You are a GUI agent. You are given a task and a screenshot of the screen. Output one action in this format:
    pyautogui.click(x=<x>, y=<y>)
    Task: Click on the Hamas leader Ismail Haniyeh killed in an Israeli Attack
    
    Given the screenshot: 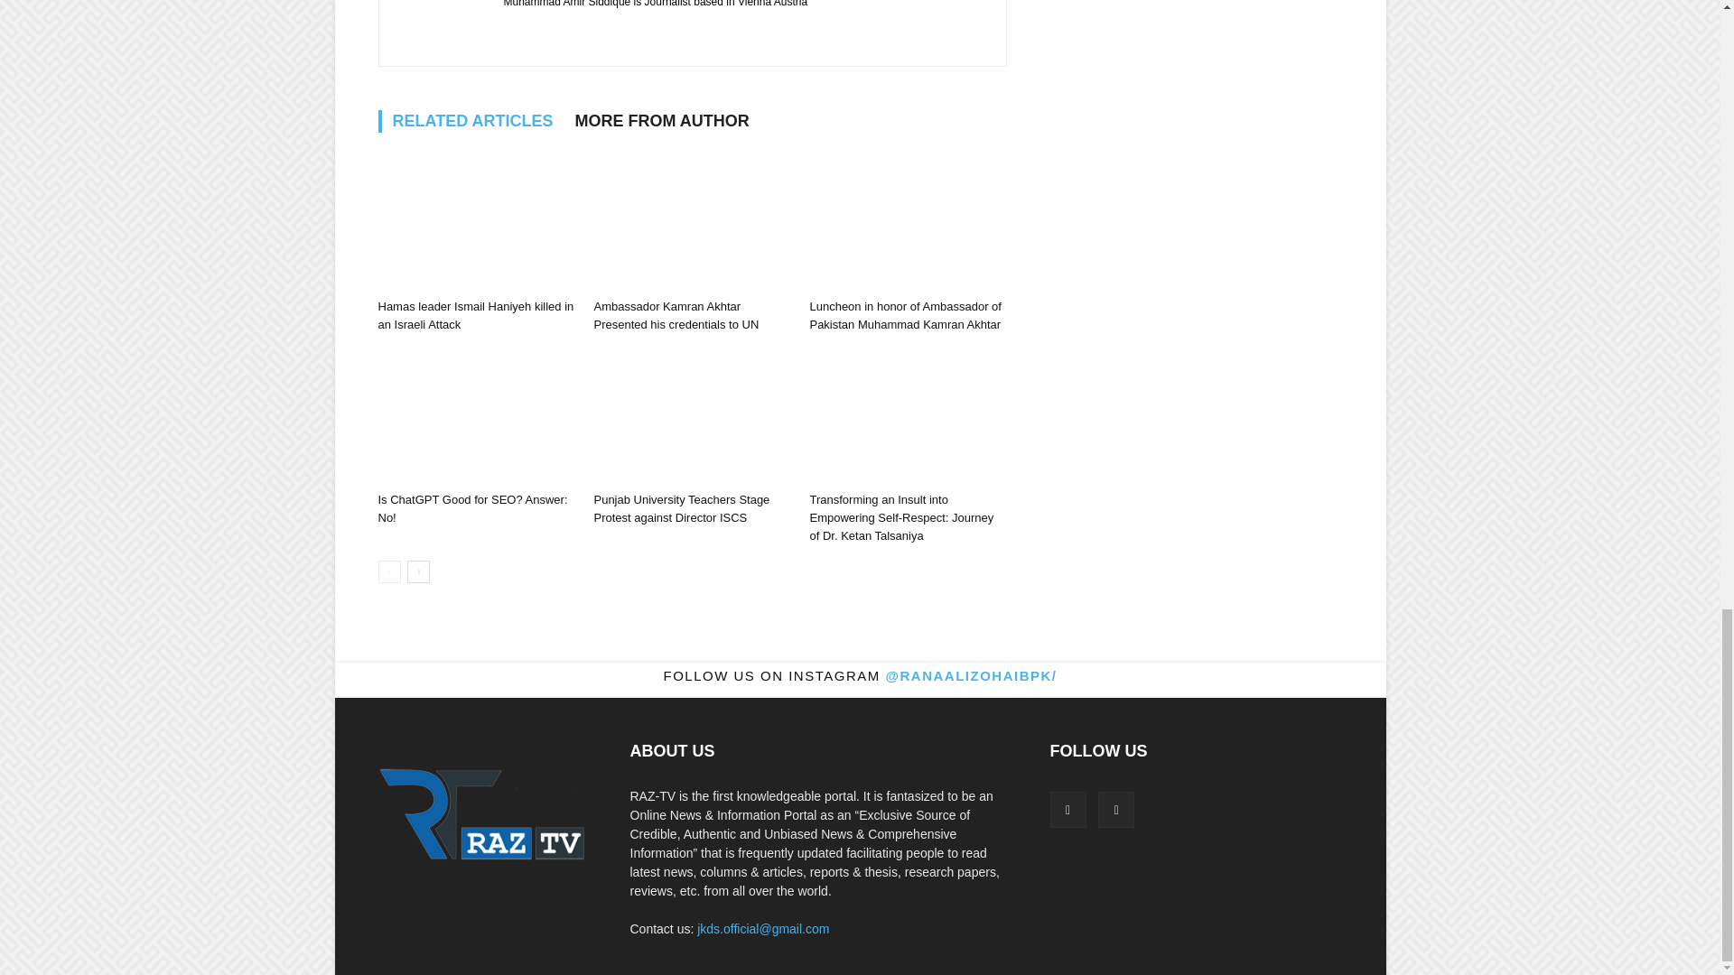 What is the action you would take?
    pyautogui.click(x=475, y=223)
    